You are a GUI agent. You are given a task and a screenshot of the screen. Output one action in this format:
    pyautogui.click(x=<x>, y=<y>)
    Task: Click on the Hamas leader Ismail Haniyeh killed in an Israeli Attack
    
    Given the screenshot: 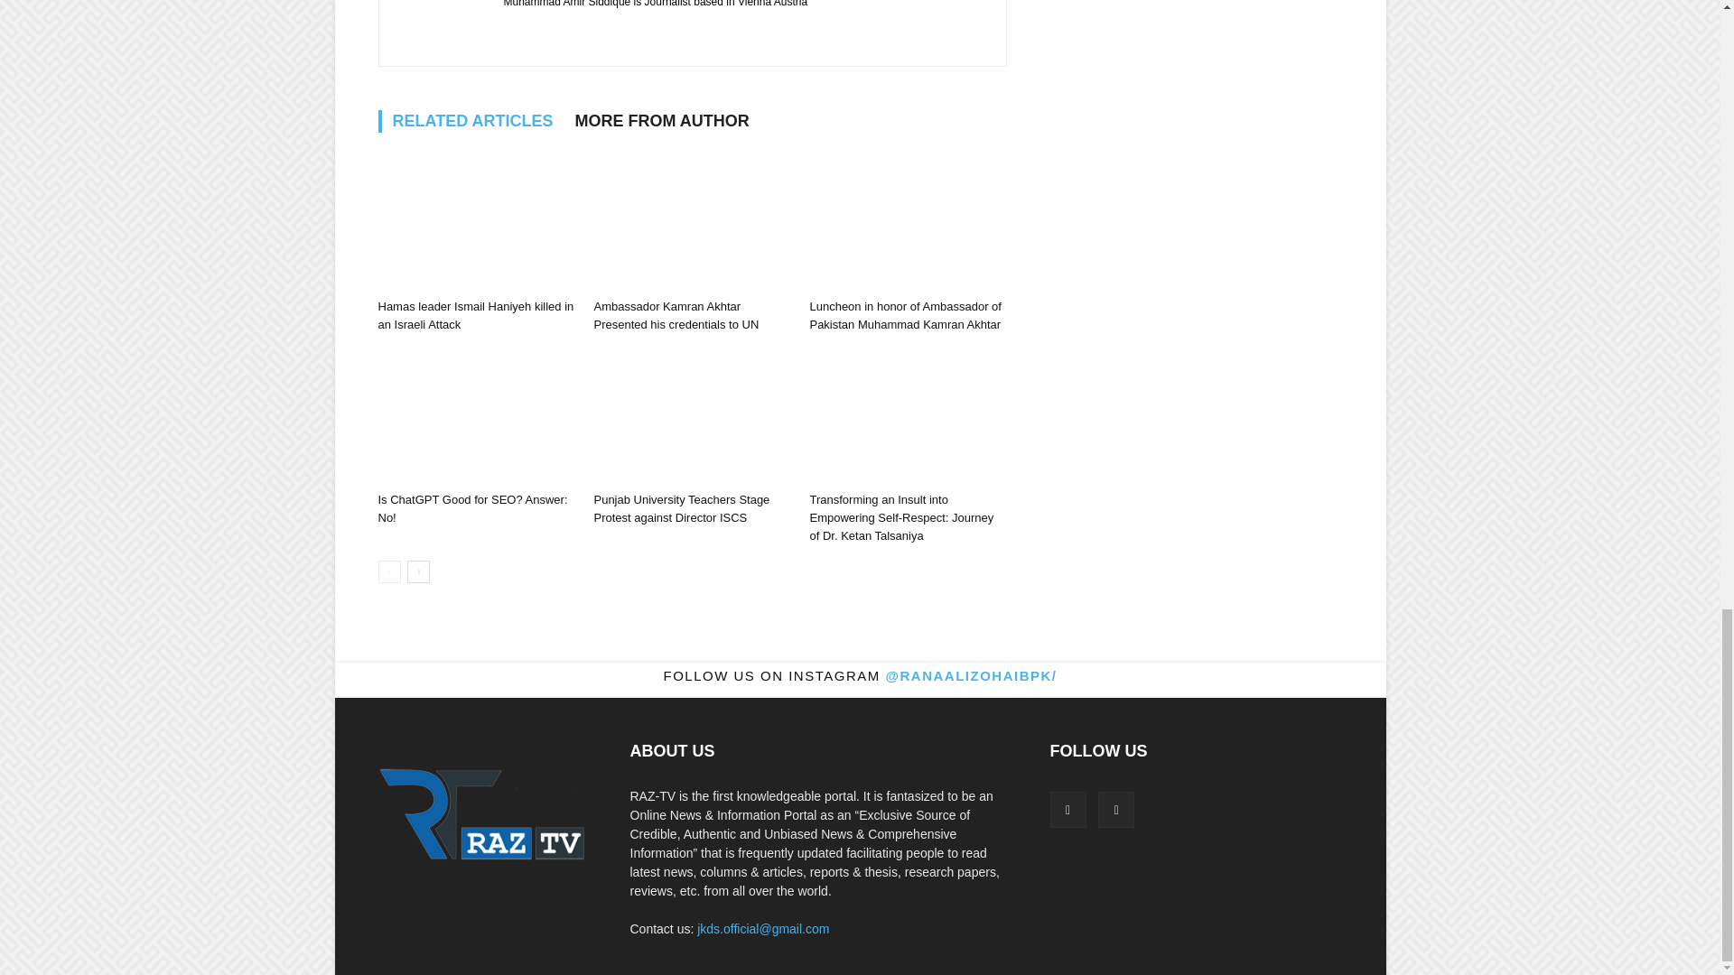 What is the action you would take?
    pyautogui.click(x=475, y=223)
    